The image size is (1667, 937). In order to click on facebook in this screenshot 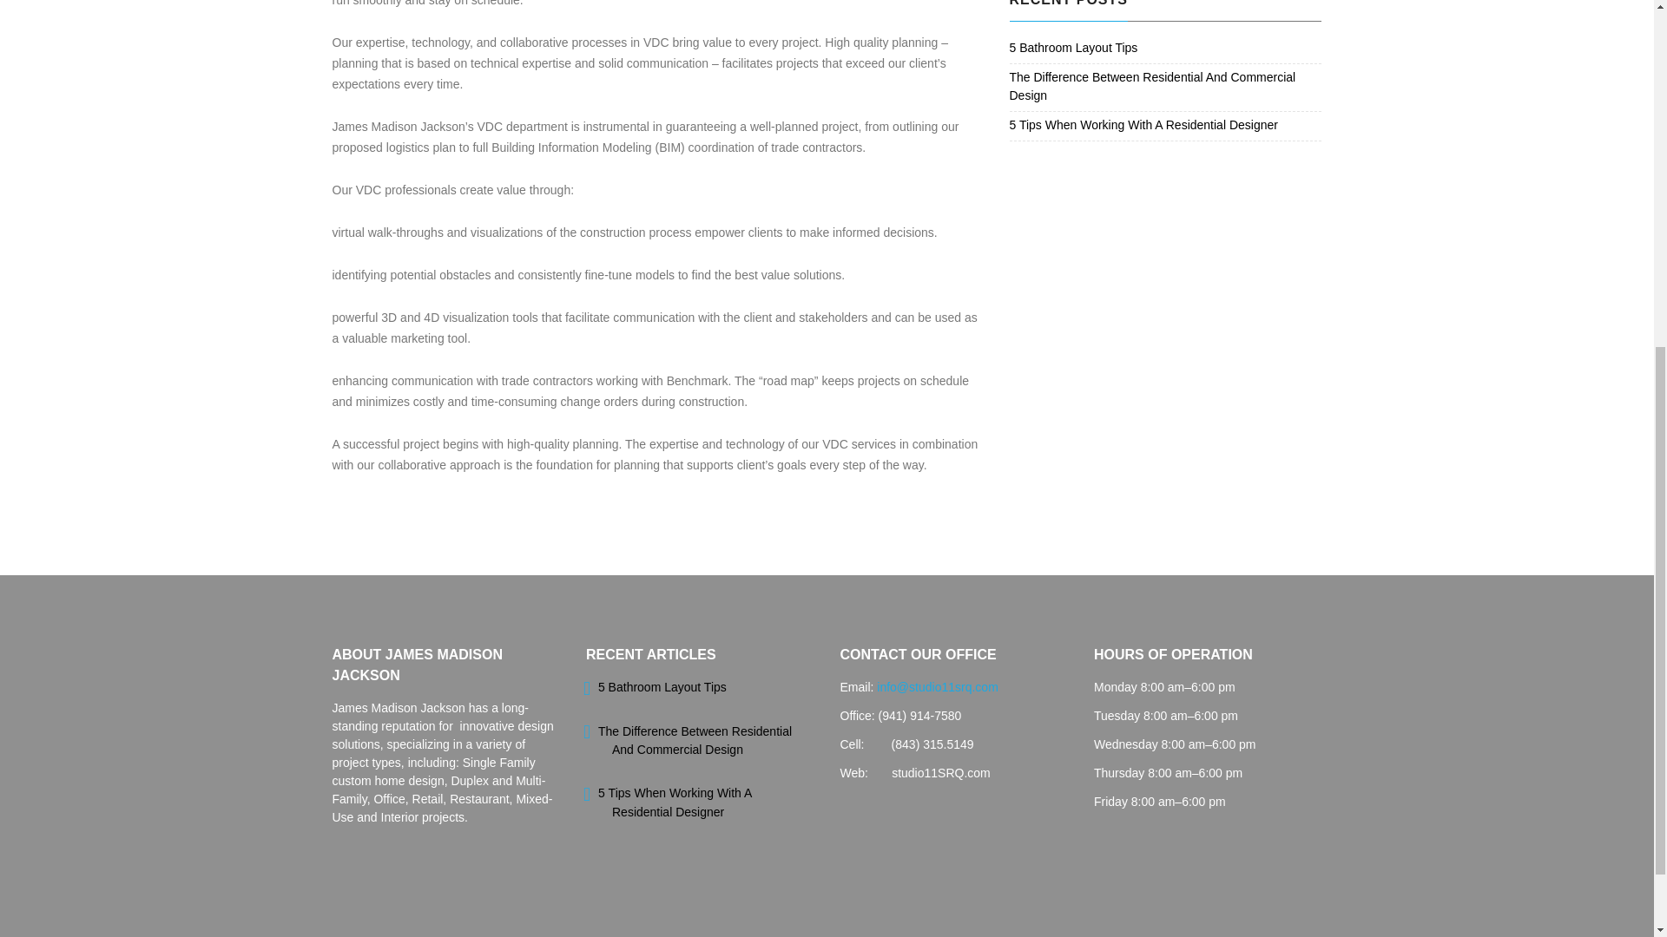, I will do `click(761, 241)`.